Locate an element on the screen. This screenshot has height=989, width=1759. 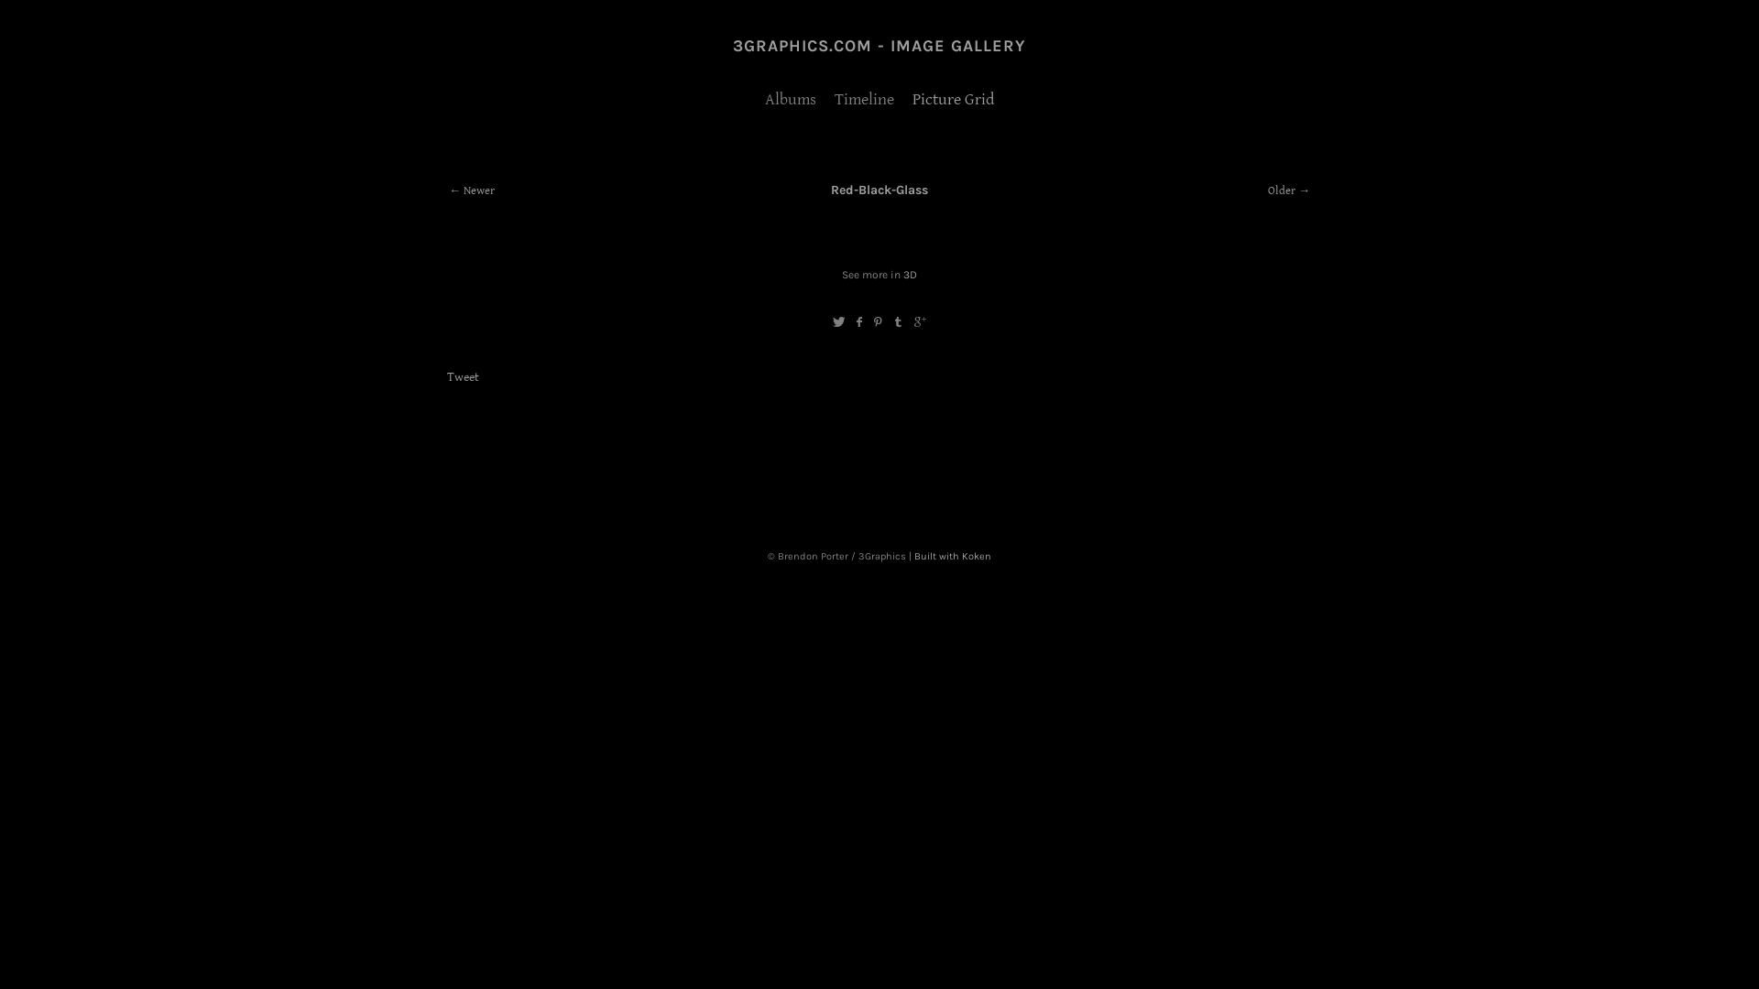
Tweet is located at coordinates (464, 377).